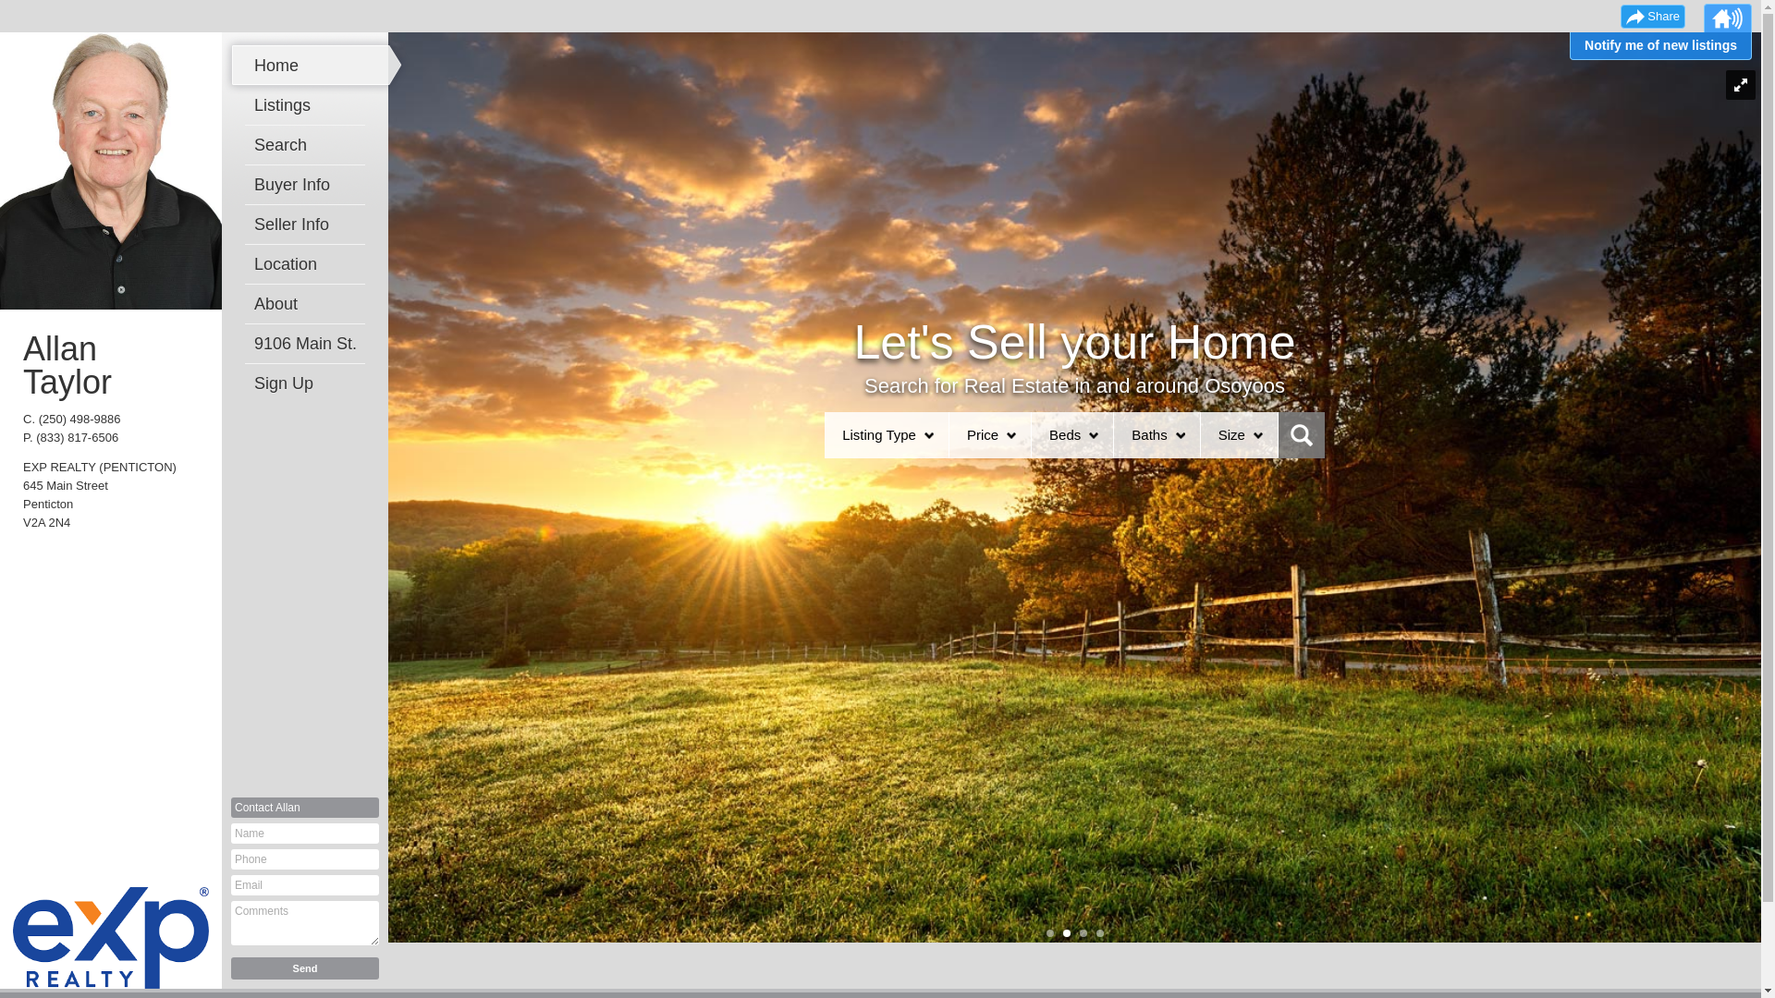 The image size is (1775, 998). Describe the element at coordinates (310, 383) in the screenshot. I see `Sign Up` at that location.